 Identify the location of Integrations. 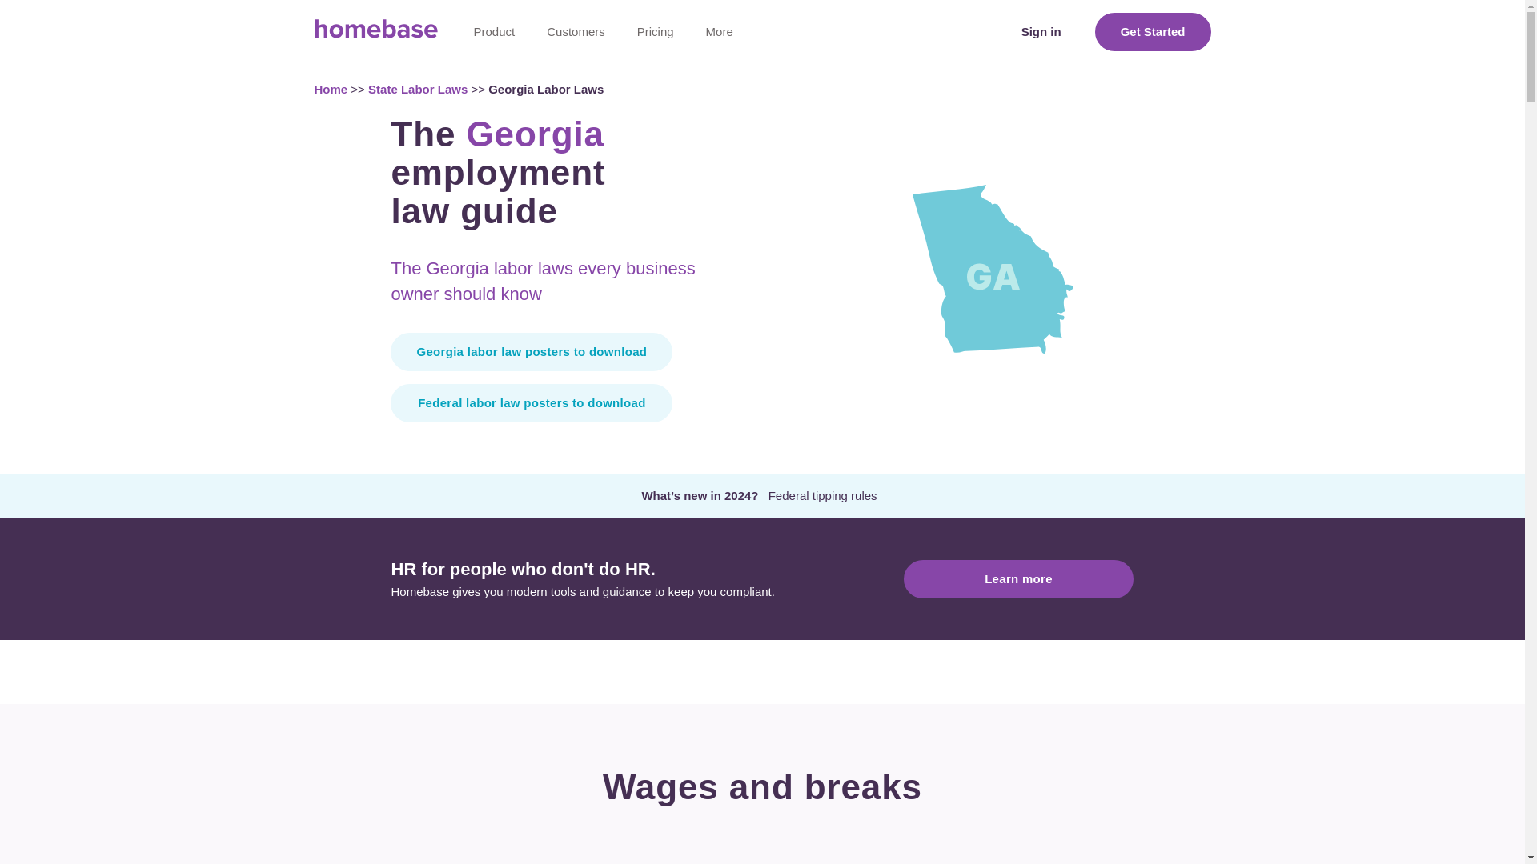
(557, 326).